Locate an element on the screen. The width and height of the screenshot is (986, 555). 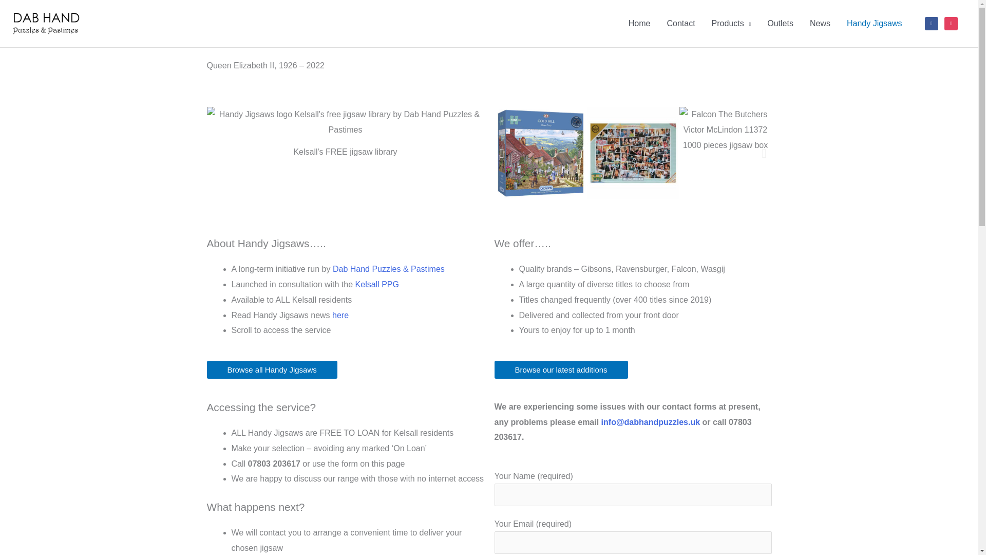
Handy Jigsaws is located at coordinates (874, 24).